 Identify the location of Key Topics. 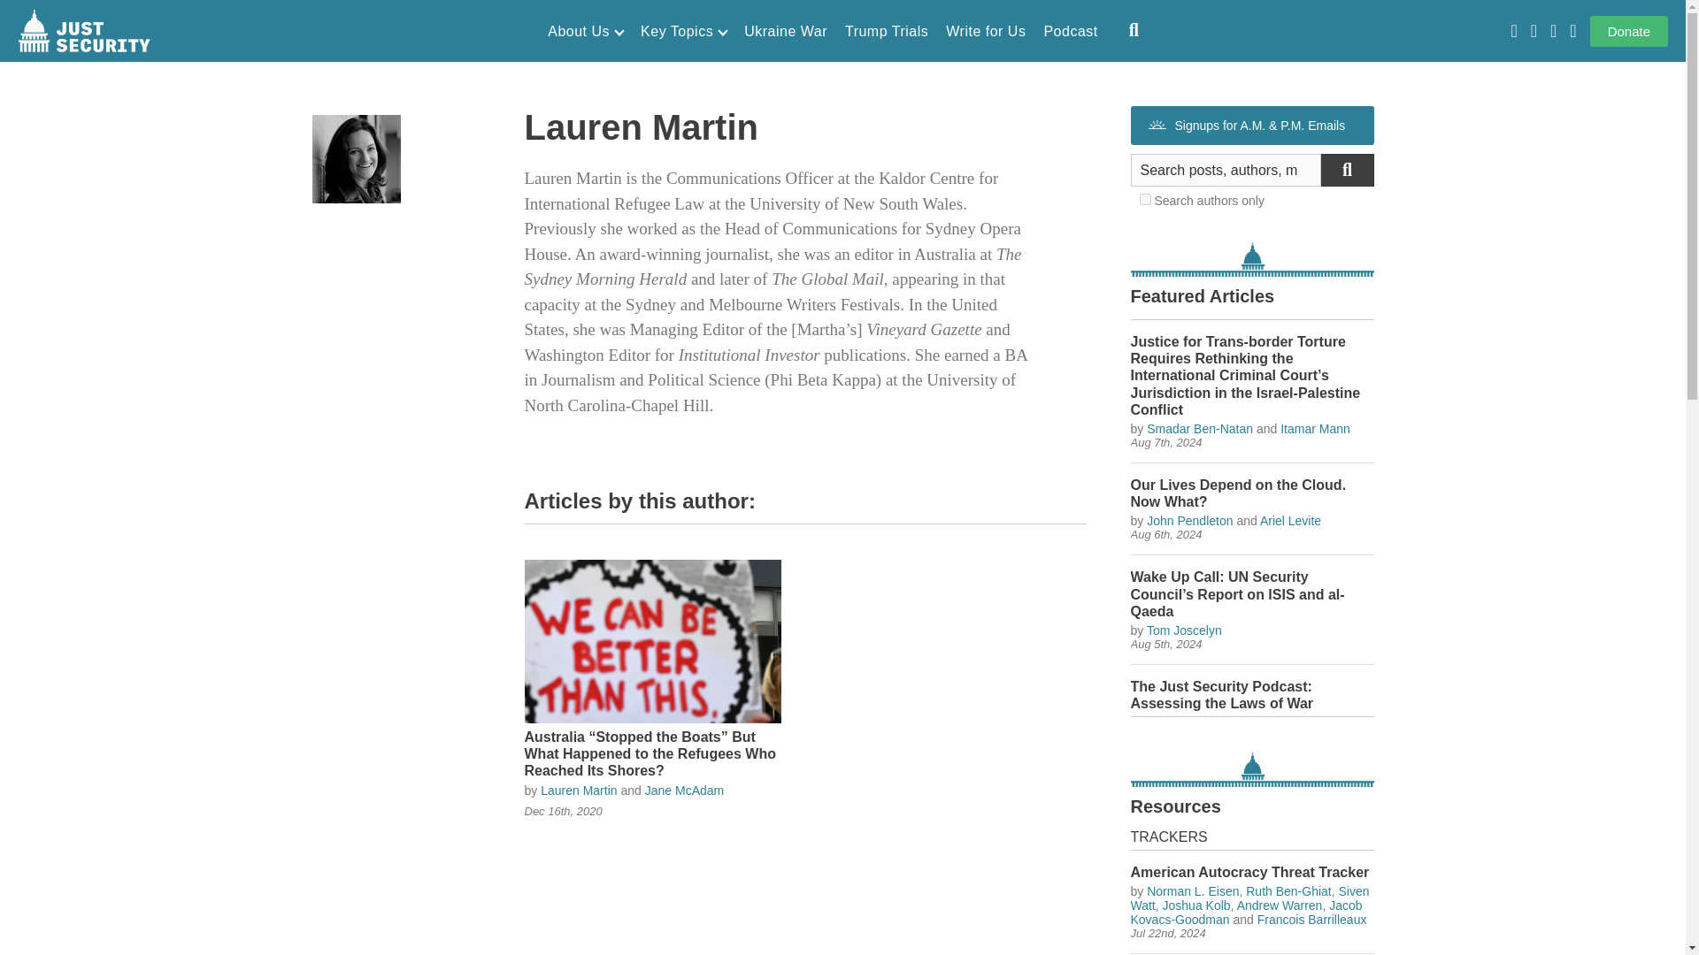
(683, 32).